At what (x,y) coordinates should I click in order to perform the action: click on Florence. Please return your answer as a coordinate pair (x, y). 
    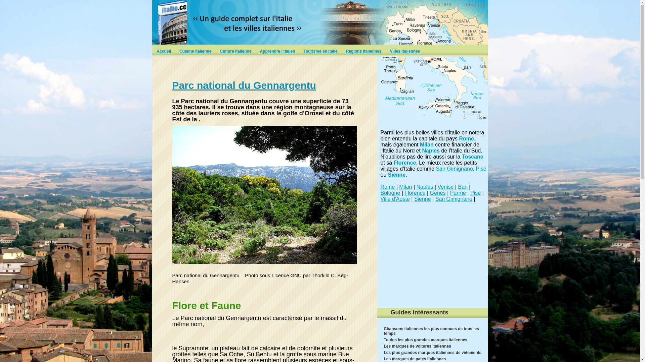
    Looking at the image, I should click on (405, 163).